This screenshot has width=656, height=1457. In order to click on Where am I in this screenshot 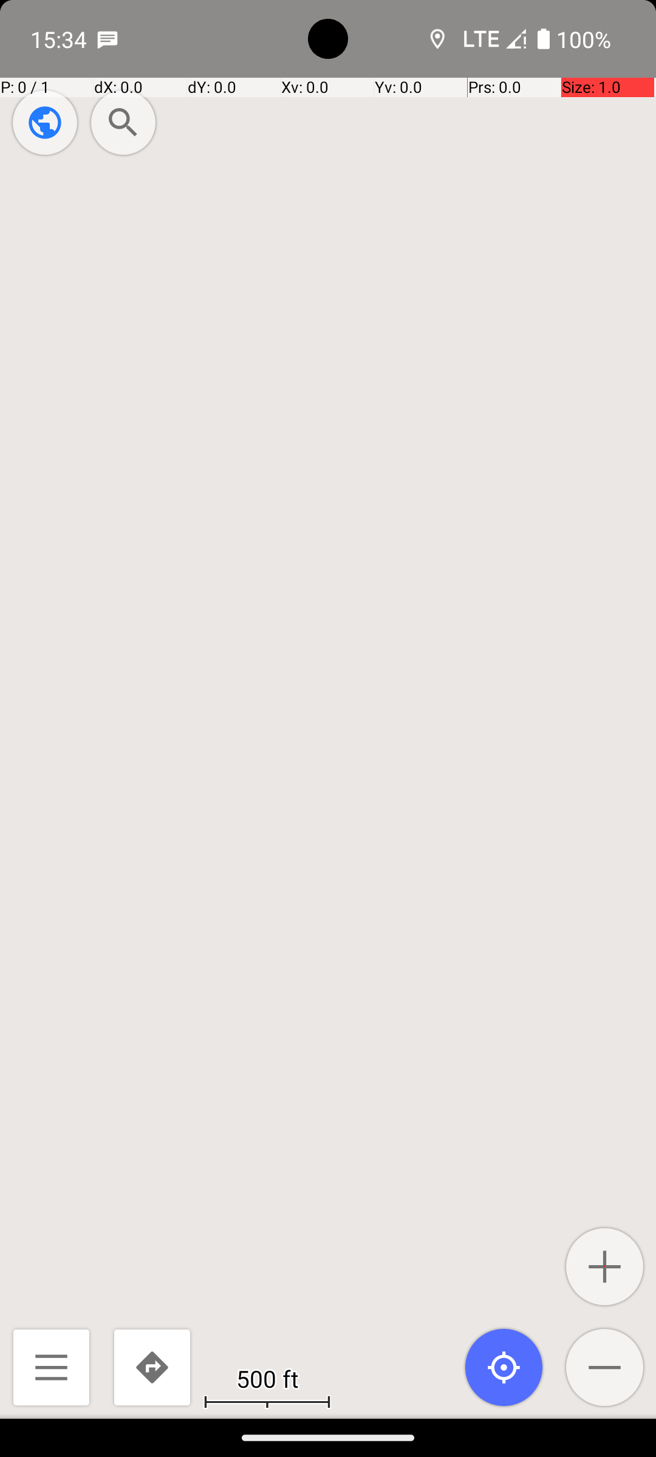, I will do `click(504, 1367)`.